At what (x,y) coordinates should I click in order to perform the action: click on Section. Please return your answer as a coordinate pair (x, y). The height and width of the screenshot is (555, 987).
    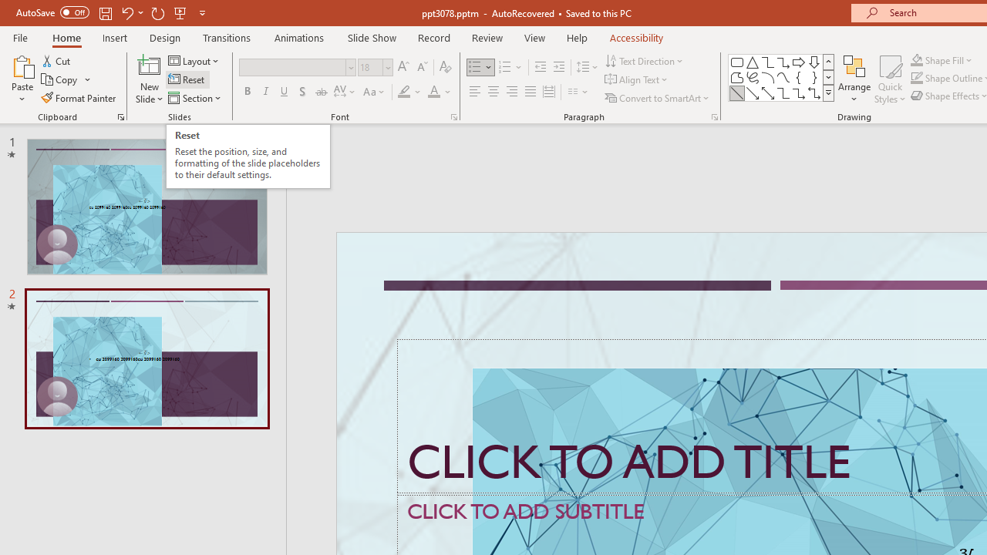
    Looking at the image, I should click on (196, 97).